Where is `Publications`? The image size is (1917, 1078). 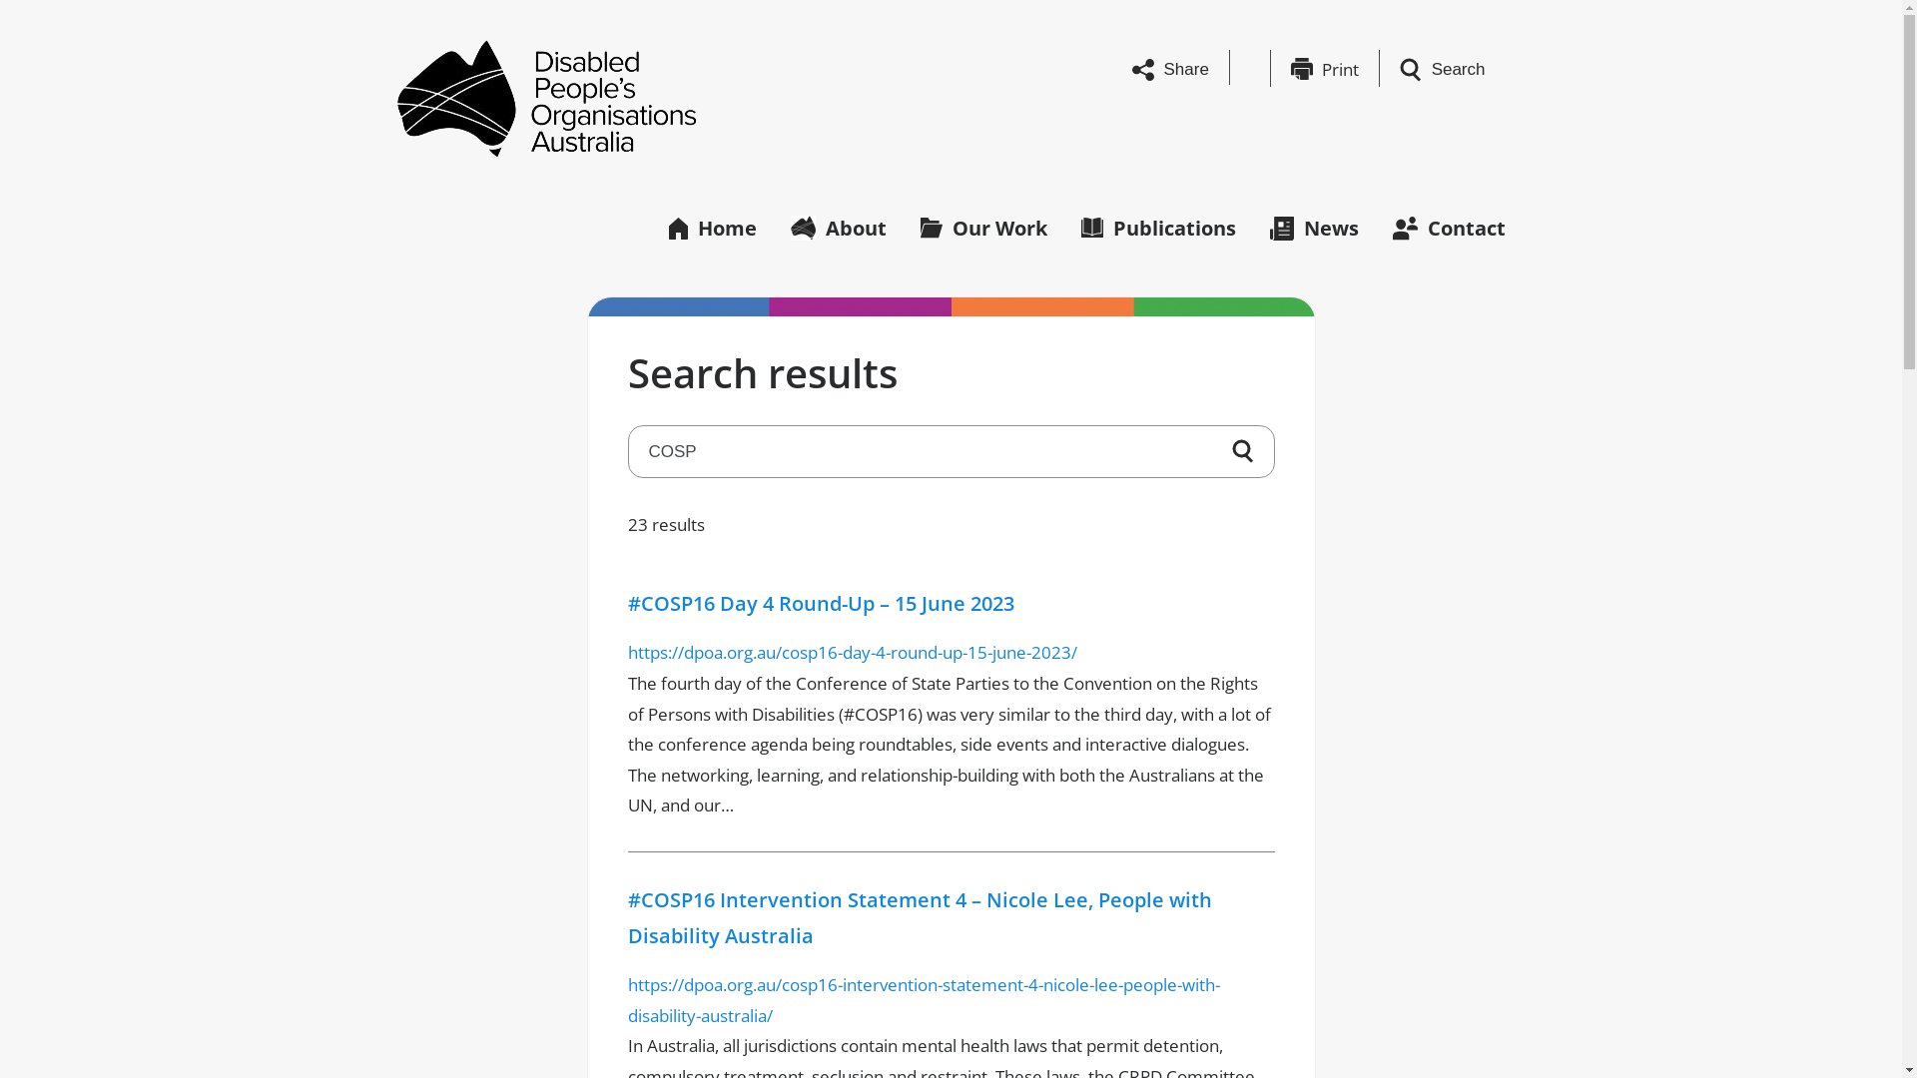 Publications is located at coordinates (1158, 226).